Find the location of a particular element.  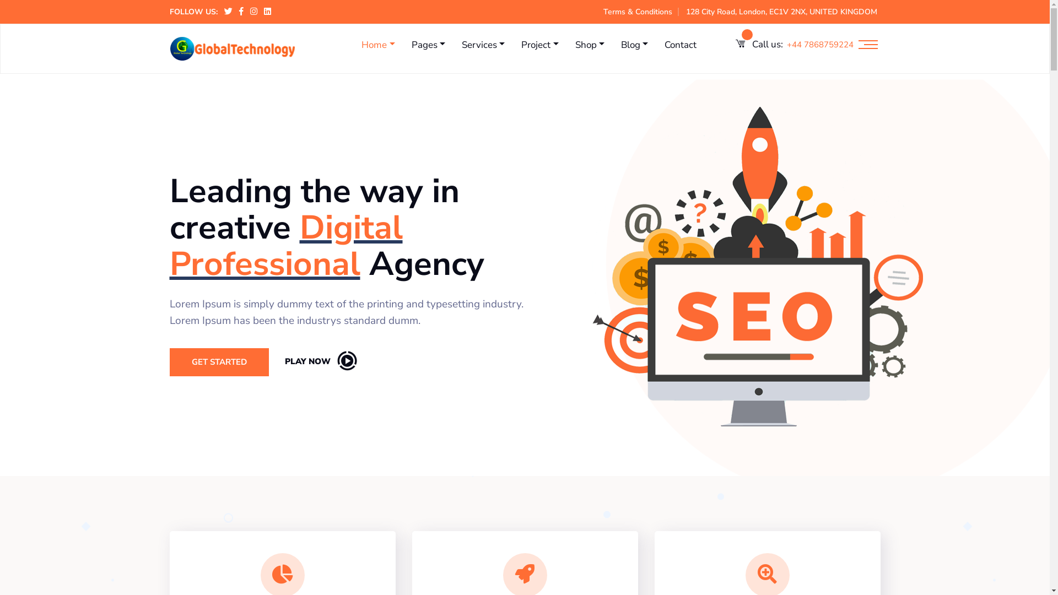

GET STARTED is located at coordinates (219, 363).